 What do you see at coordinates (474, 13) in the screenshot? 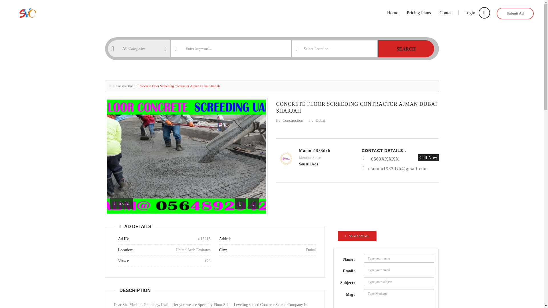
I see `Login` at bounding box center [474, 13].